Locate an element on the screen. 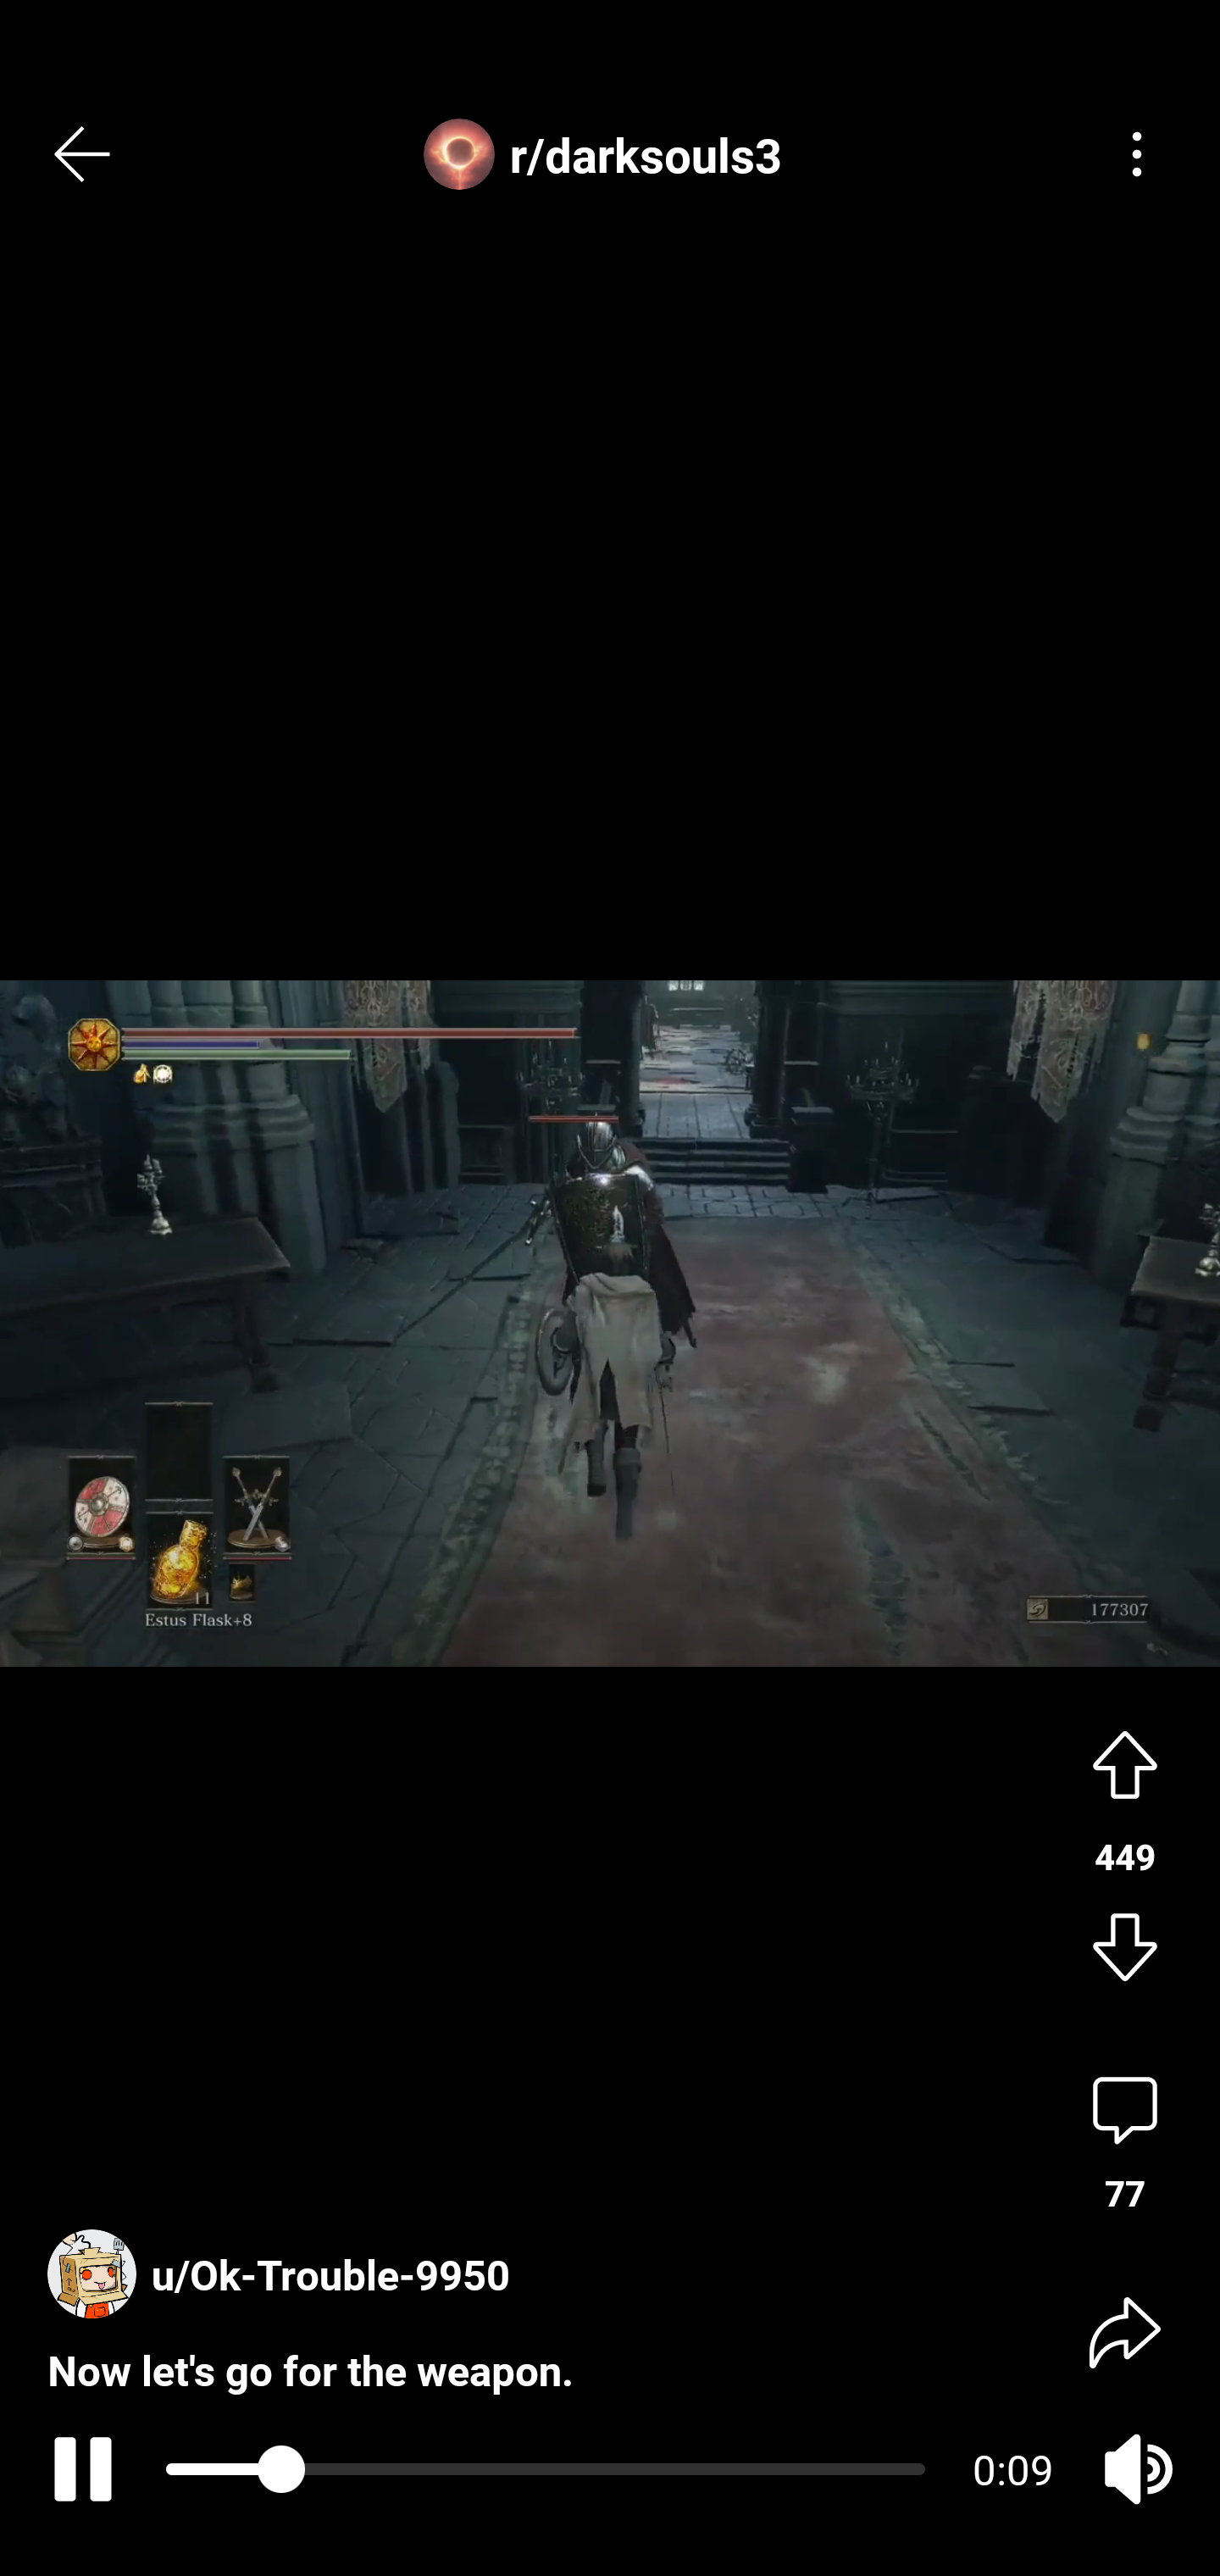  Back is located at coordinates (83, 154).